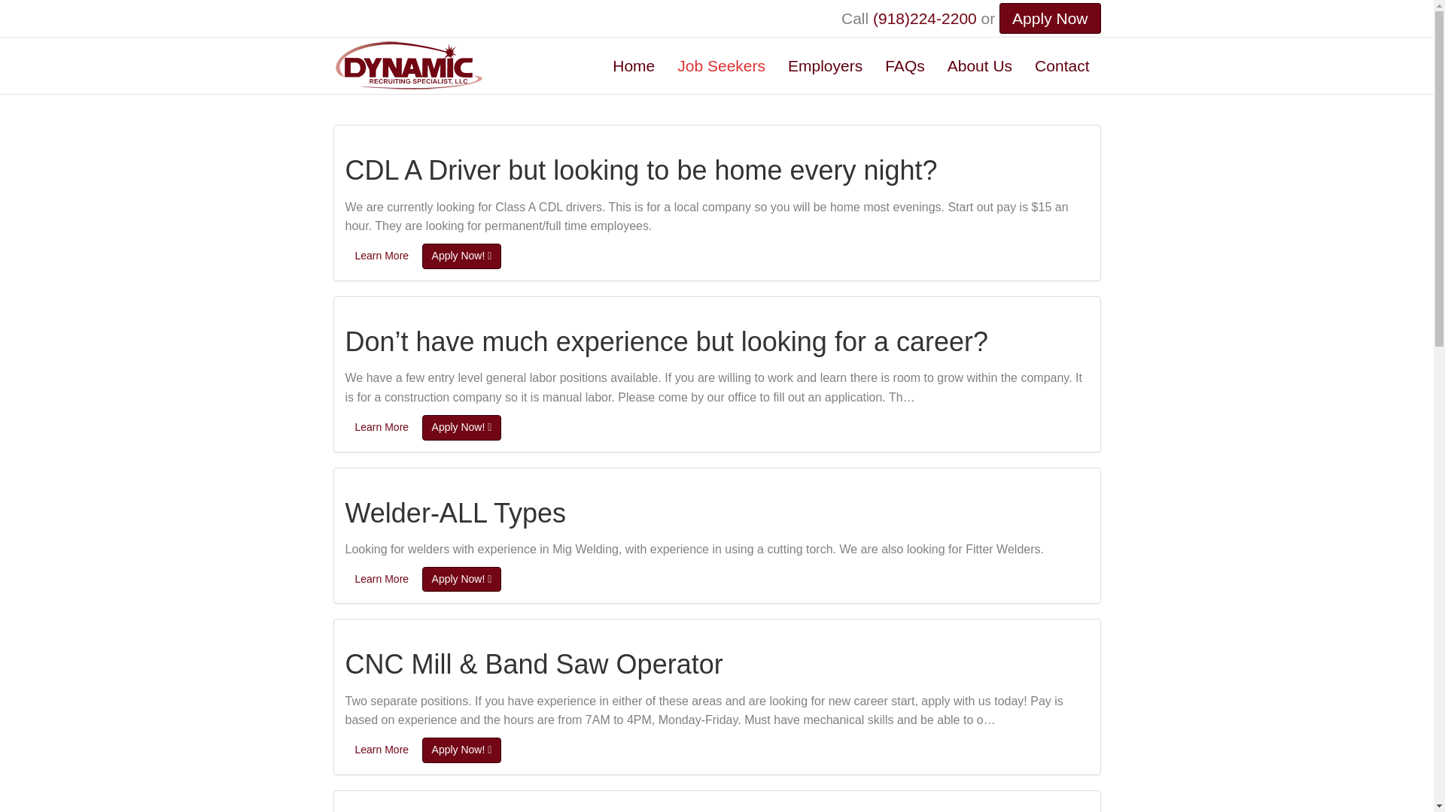  Describe the element at coordinates (455, 513) in the screenshot. I see `Welder-ALL Types` at that location.